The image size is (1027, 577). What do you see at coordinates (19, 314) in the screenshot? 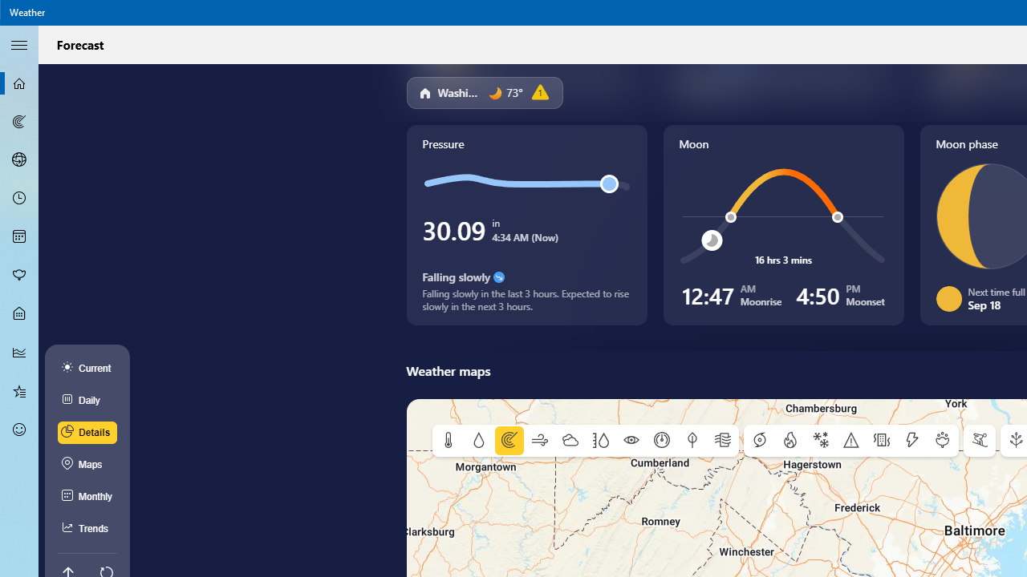
I see `Life - Not Selected` at bounding box center [19, 314].